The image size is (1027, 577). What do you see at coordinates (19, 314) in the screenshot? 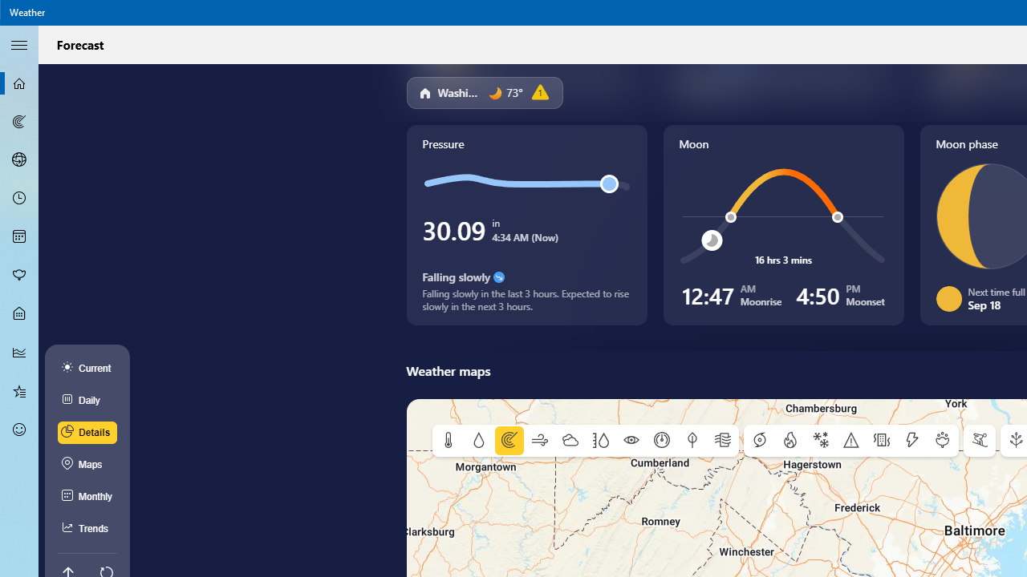
I see `Life - Not Selected` at bounding box center [19, 314].